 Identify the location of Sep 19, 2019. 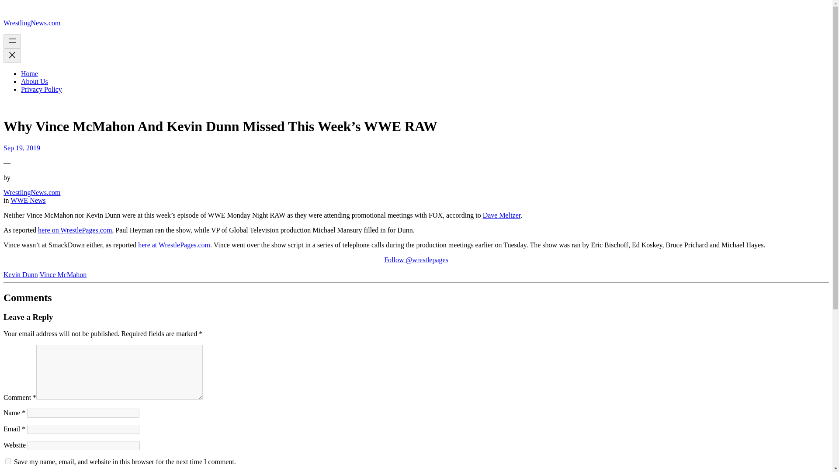
(22, 148).